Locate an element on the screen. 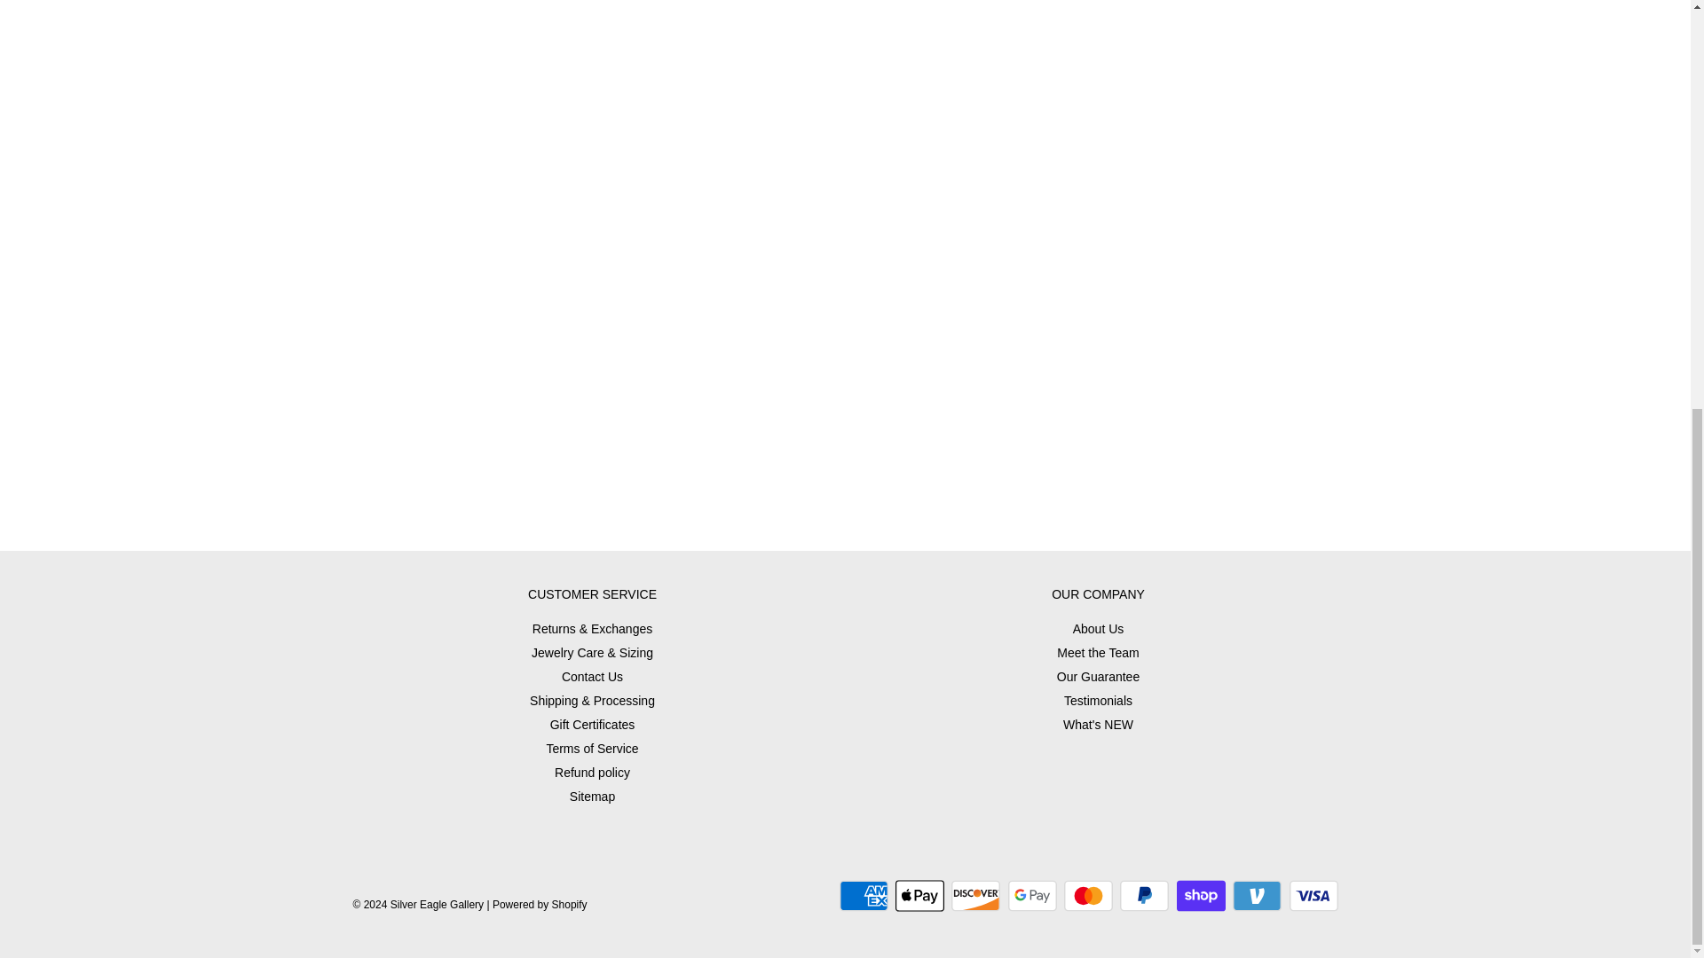  Venmo is located at coordinates (1257, 896).